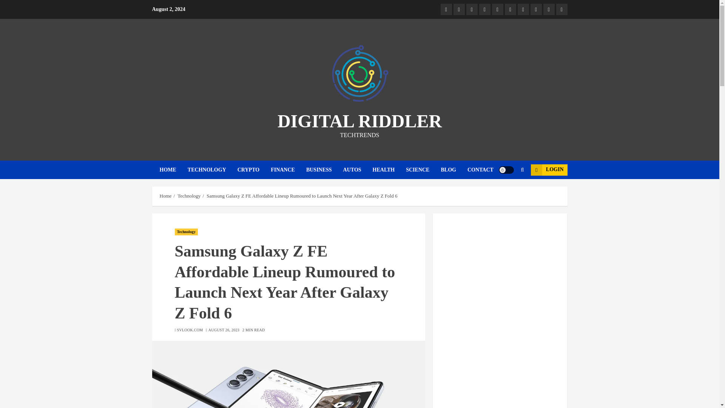 Image resolution: width=725 pixels, height=408 pixels. Describe the element at coordinates (359, 121) in the screenshot. I see `DIGITAL RIDDLER` at that location.